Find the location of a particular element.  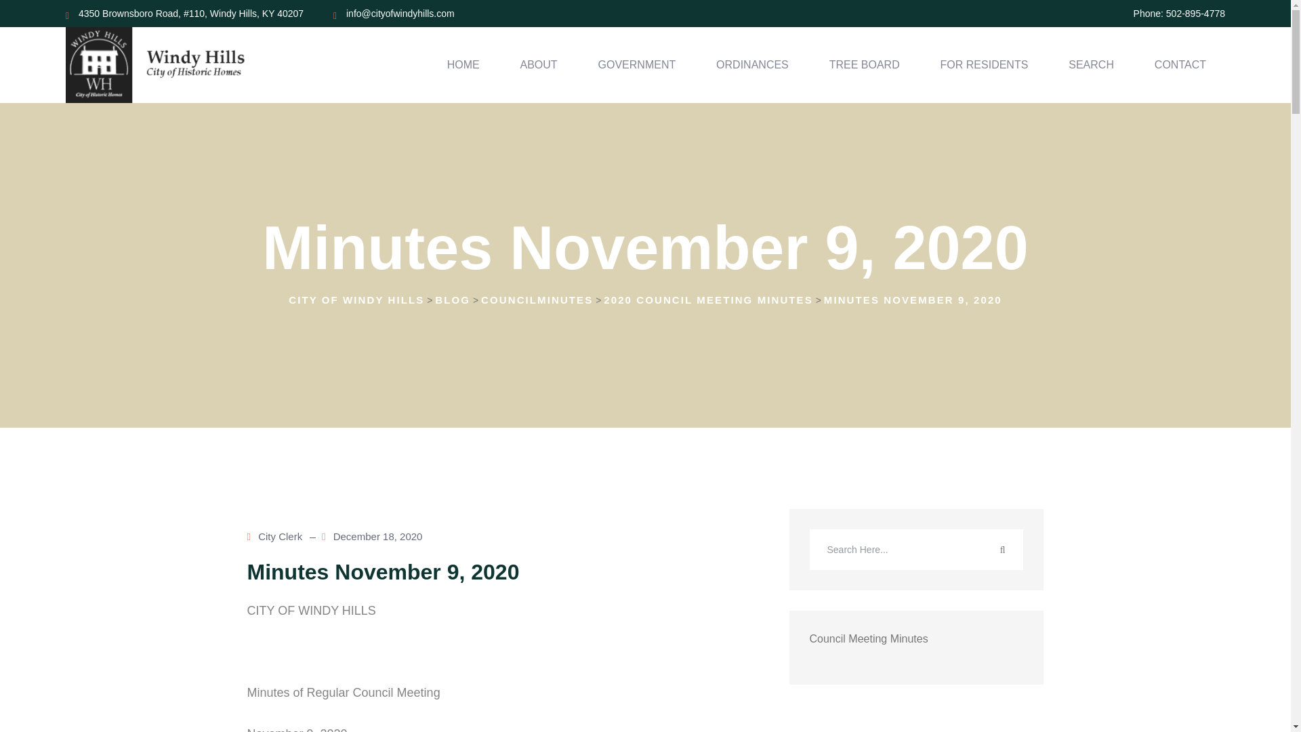

ORDINANCES is located at coordinates (752, 65).